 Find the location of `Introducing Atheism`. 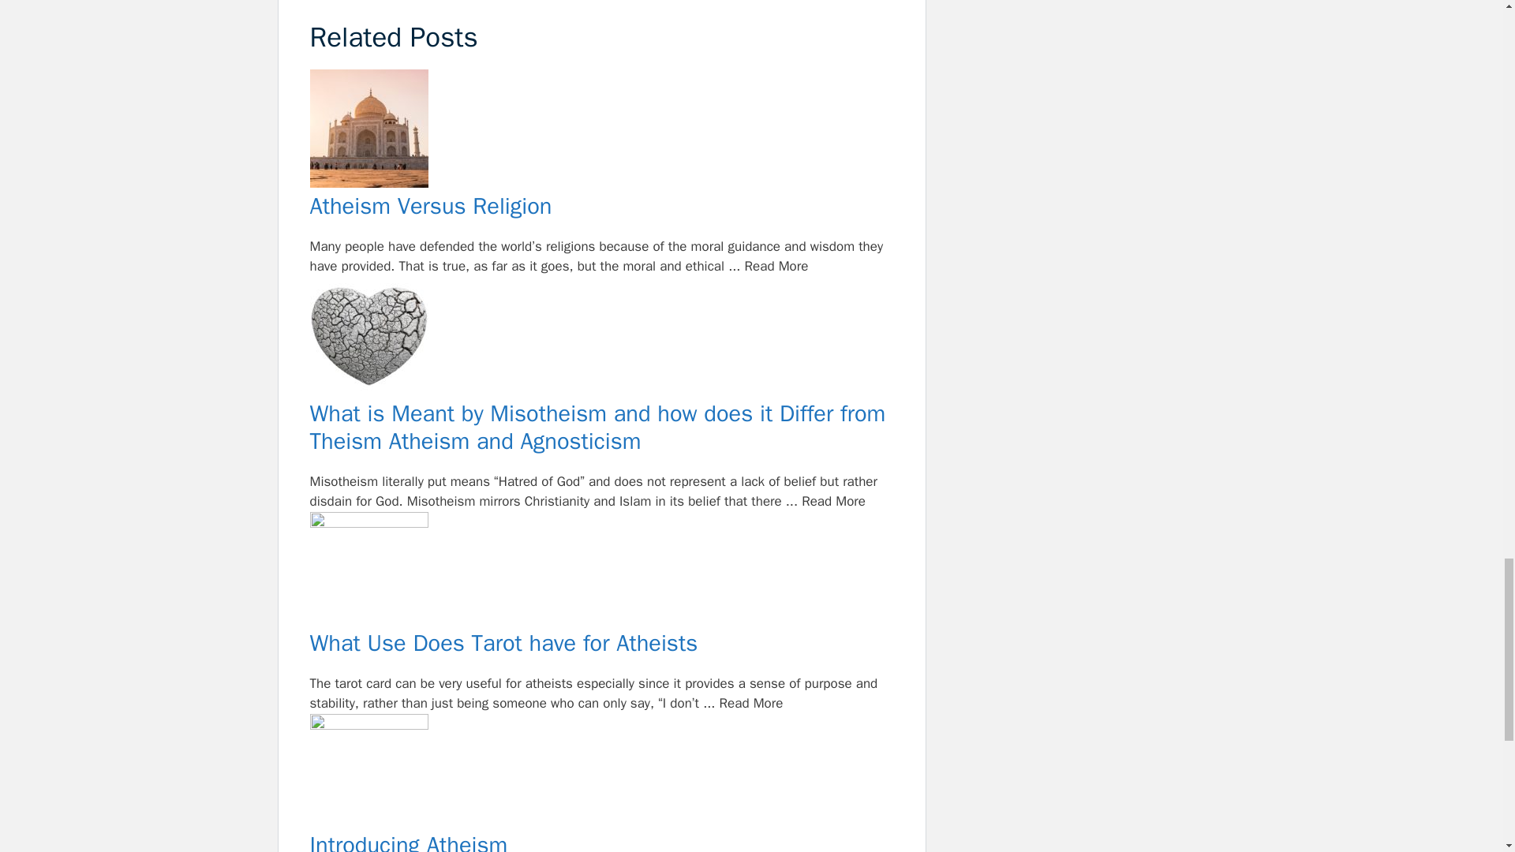

Introducing Atheism is located at coordinates (601, 843).